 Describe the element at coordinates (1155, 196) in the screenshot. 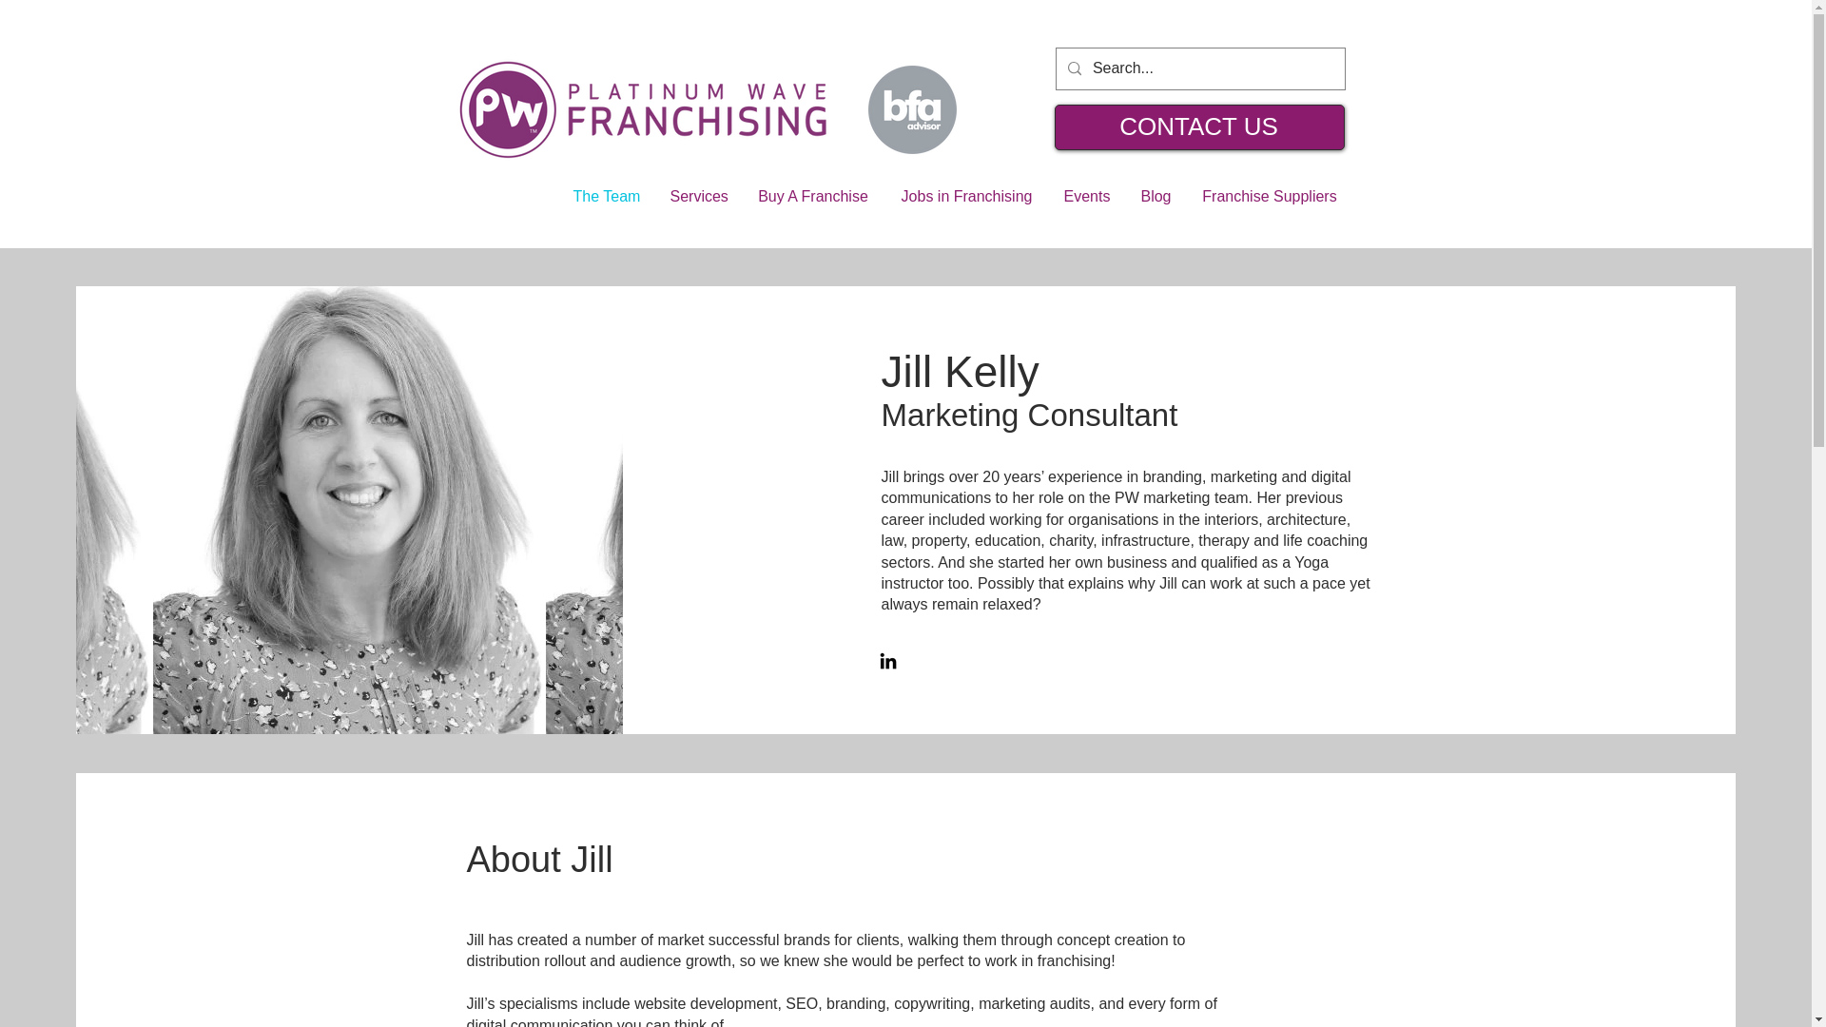

I see `Blog` at that location.